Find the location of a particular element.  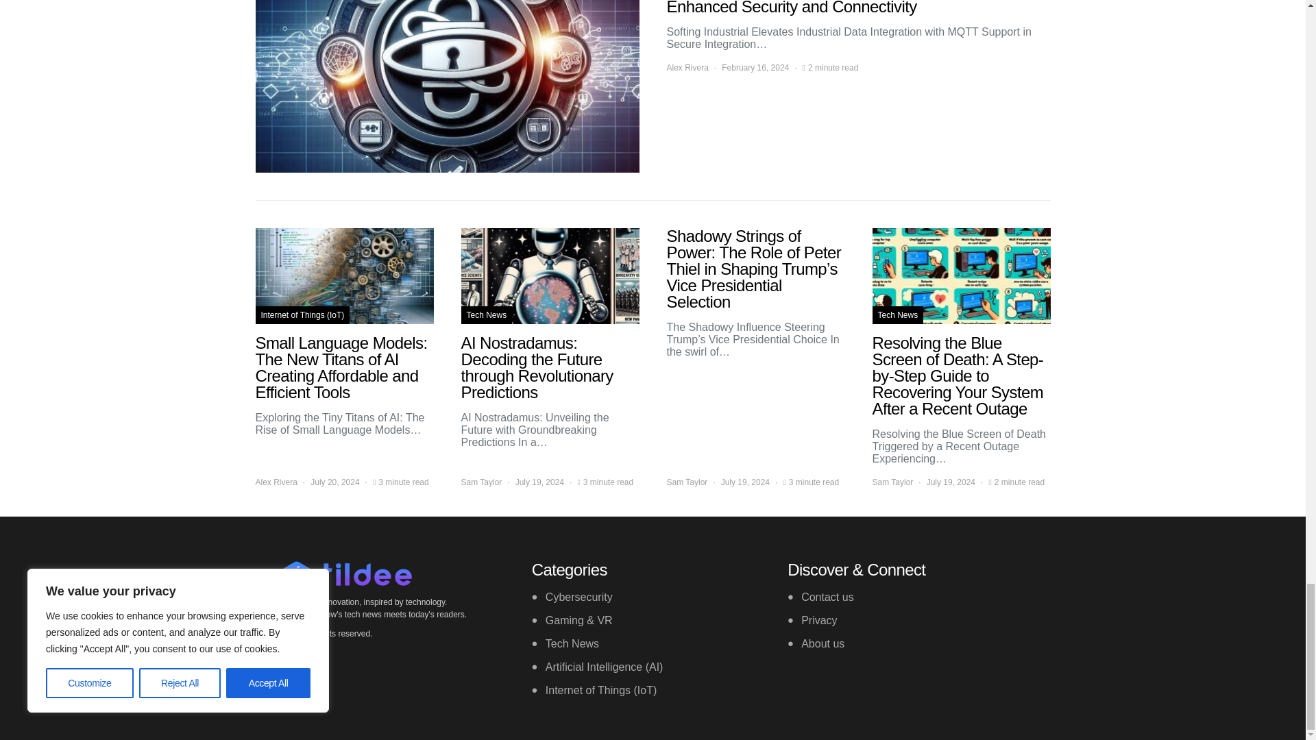

View all posts by Sam Taylor is located at coordinates (892, 482).